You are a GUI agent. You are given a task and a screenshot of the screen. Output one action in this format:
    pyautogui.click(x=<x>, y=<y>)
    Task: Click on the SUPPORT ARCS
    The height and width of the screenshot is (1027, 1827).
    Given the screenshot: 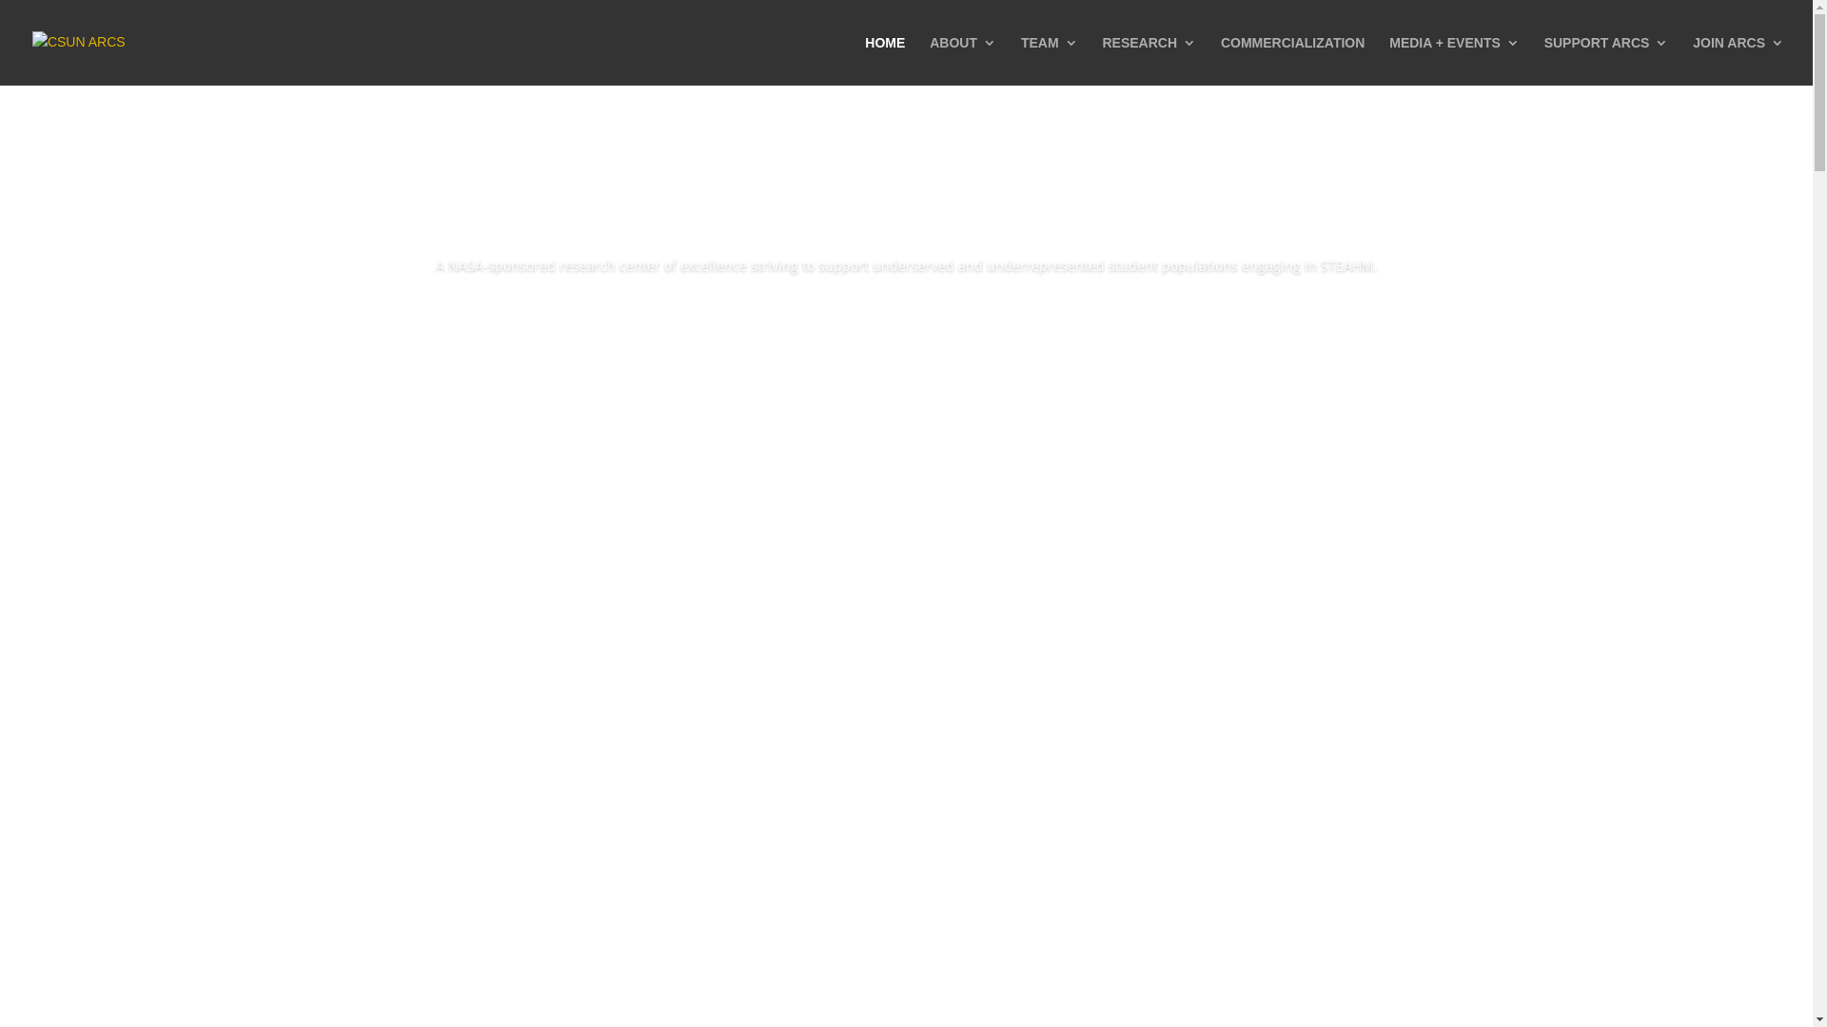 What is the action you would take?
    pyautogui.click(x=1606, y=61)
    